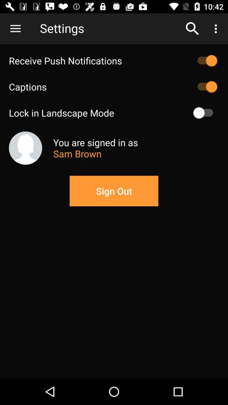 This screenshot has height=405, width=228. What do you see at coordinates (205, 113) in the screenshot?
I see `click on the button to the left of lock in landscape mode text` at bounding box center [205, 113].